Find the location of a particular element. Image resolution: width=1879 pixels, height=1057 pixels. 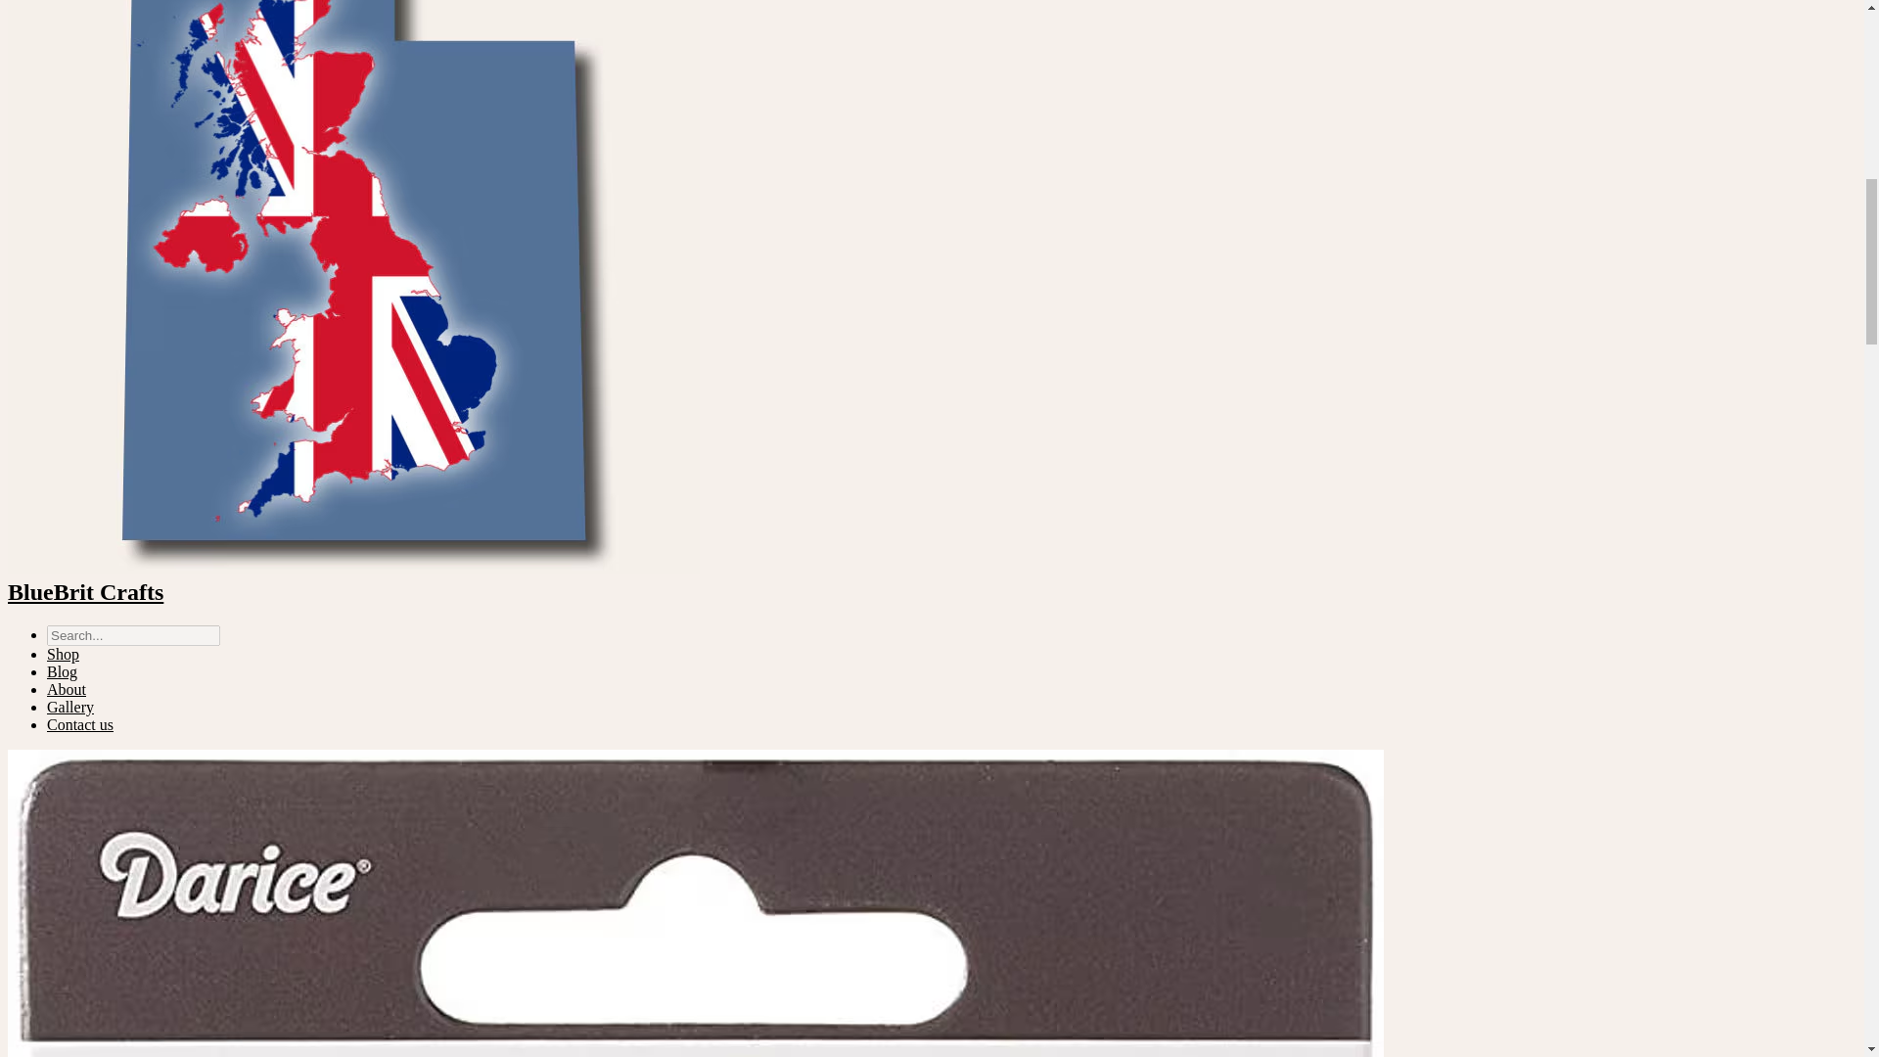

Shop is located at coordinates (63, 654).